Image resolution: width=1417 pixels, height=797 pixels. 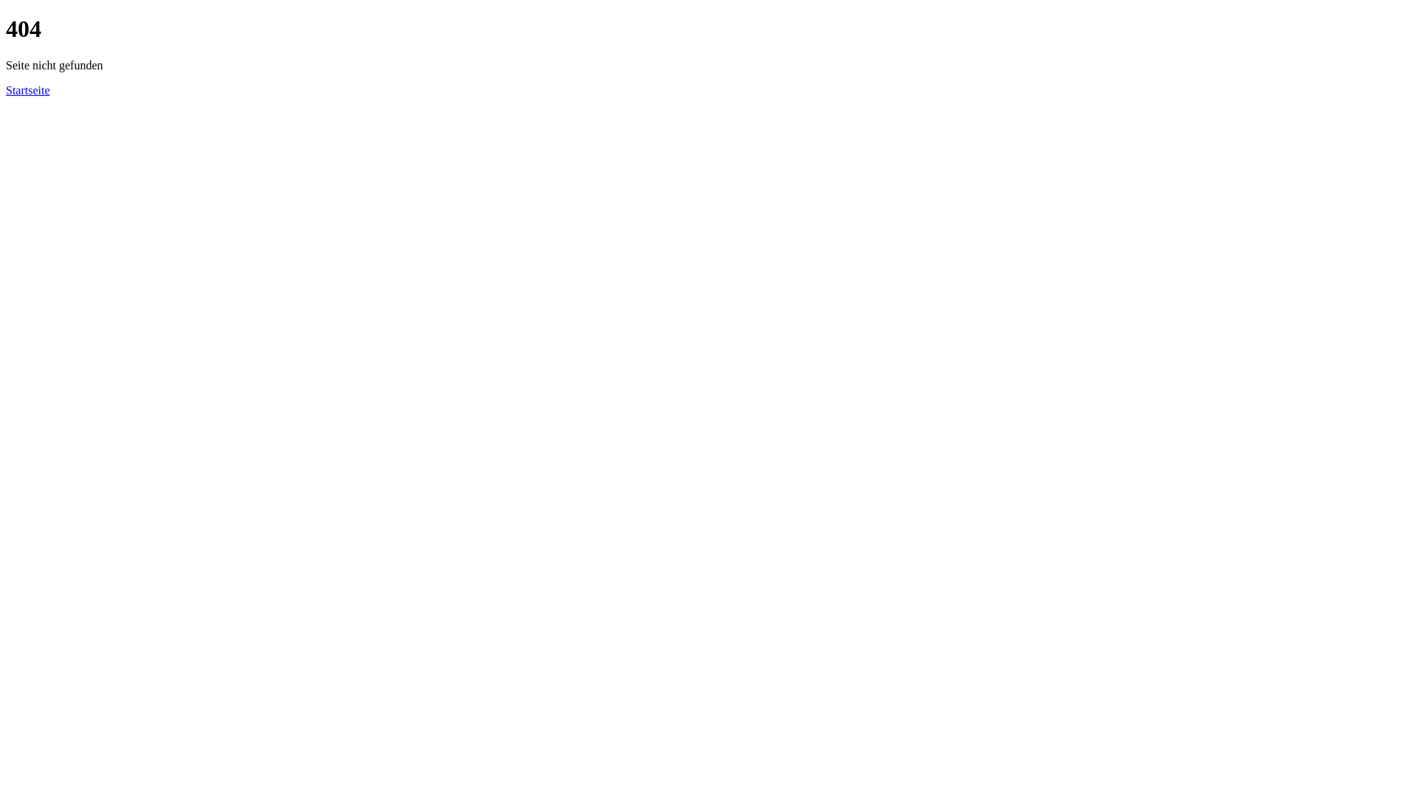 What do you see at coordinates (28, 90) in the screenshot?
I see `Startseite` at bounding box center [28, 90].